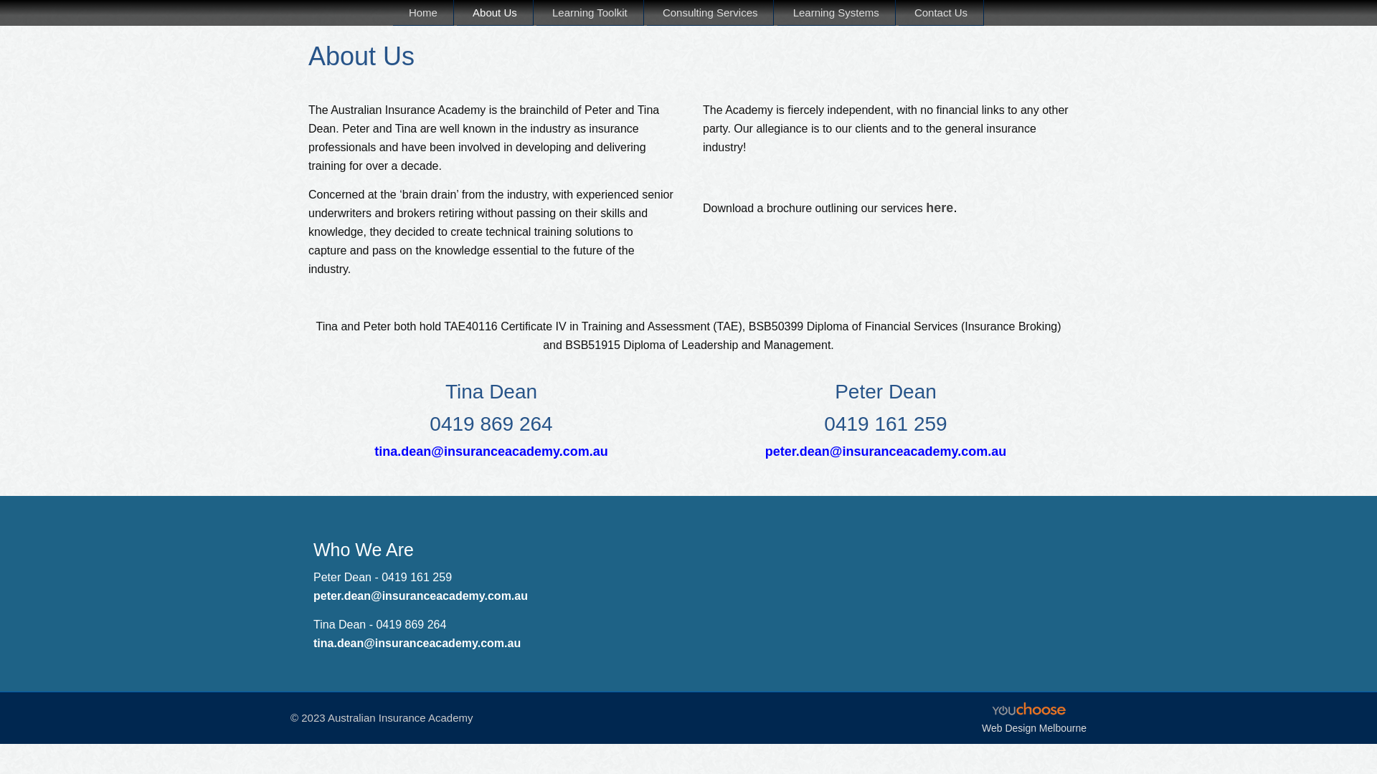  I want to click on Learning Toolkit, so click(590, 13).